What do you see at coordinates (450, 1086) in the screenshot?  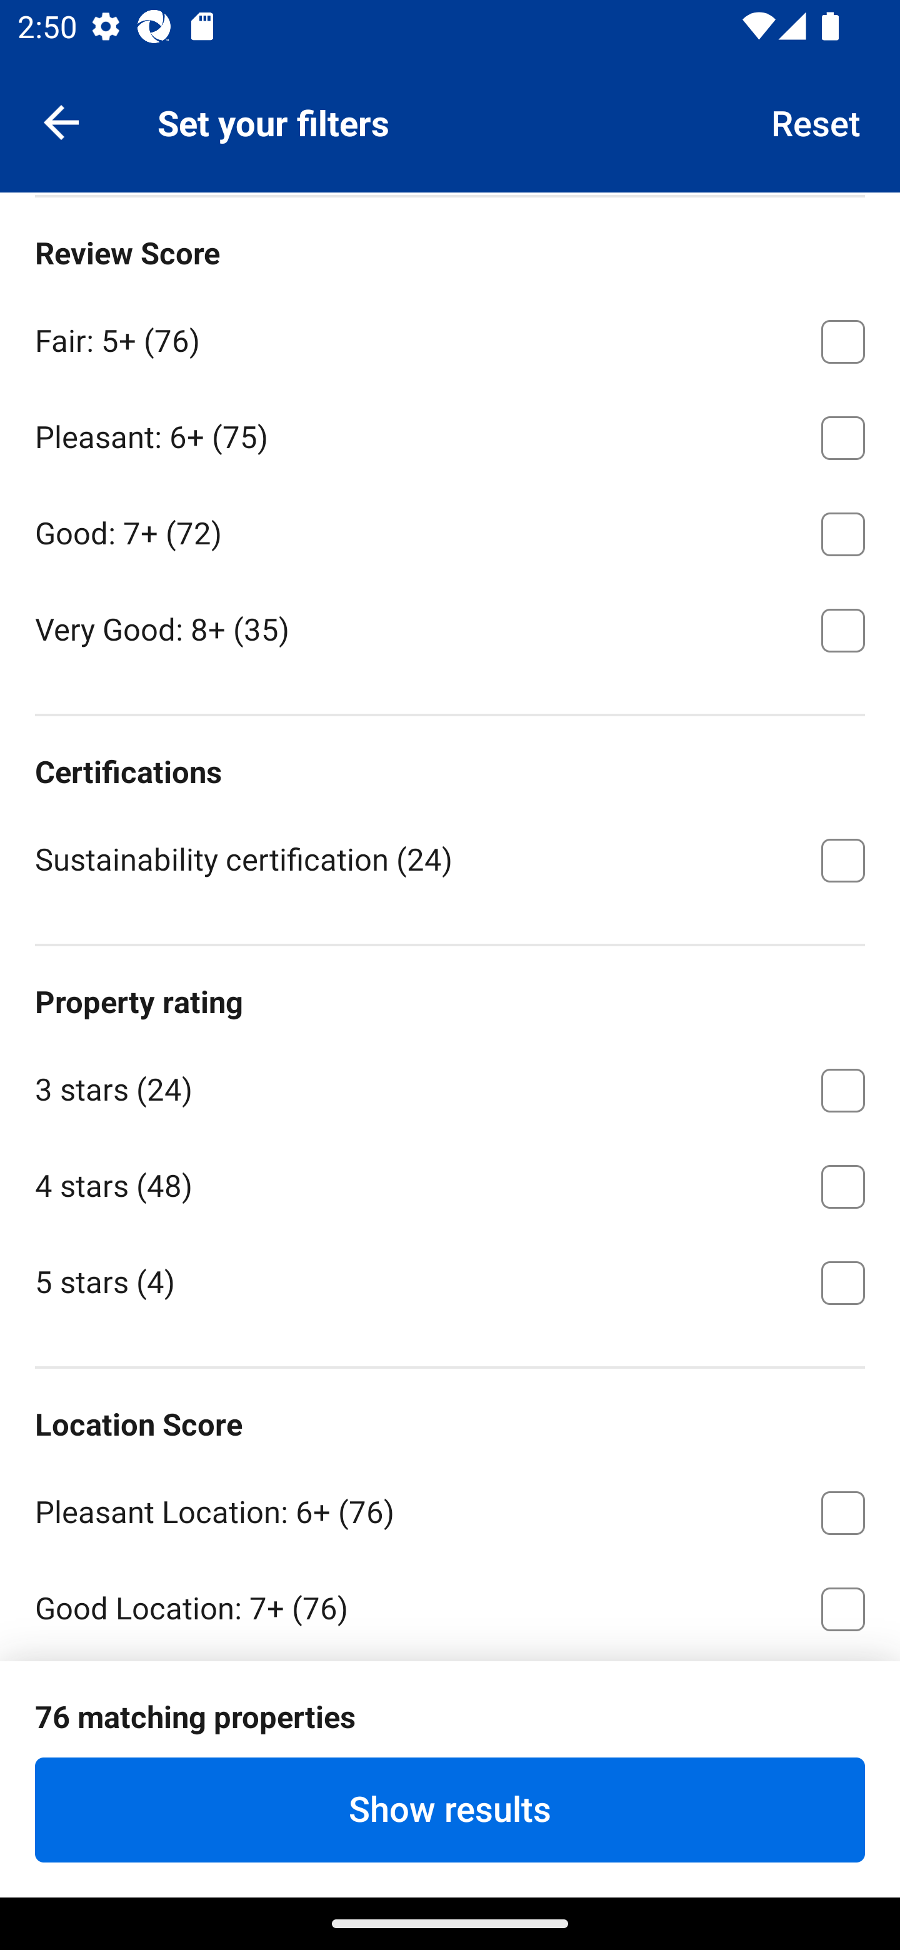 I see `3 stars ⁦(24)` at bounding box center [450, 1086].